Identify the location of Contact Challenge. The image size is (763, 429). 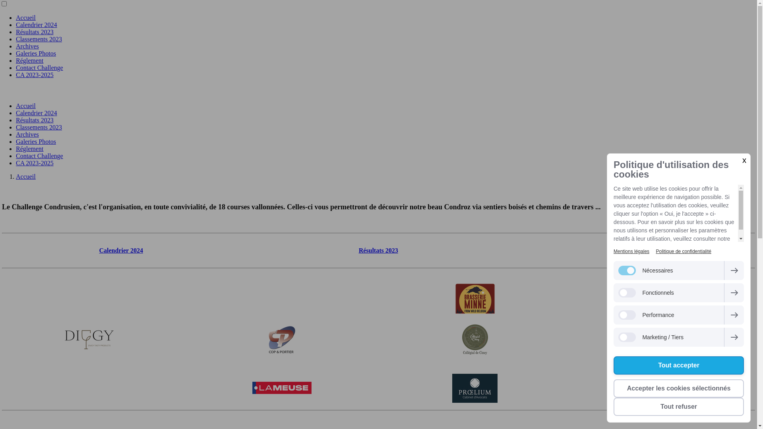
(40, 68).